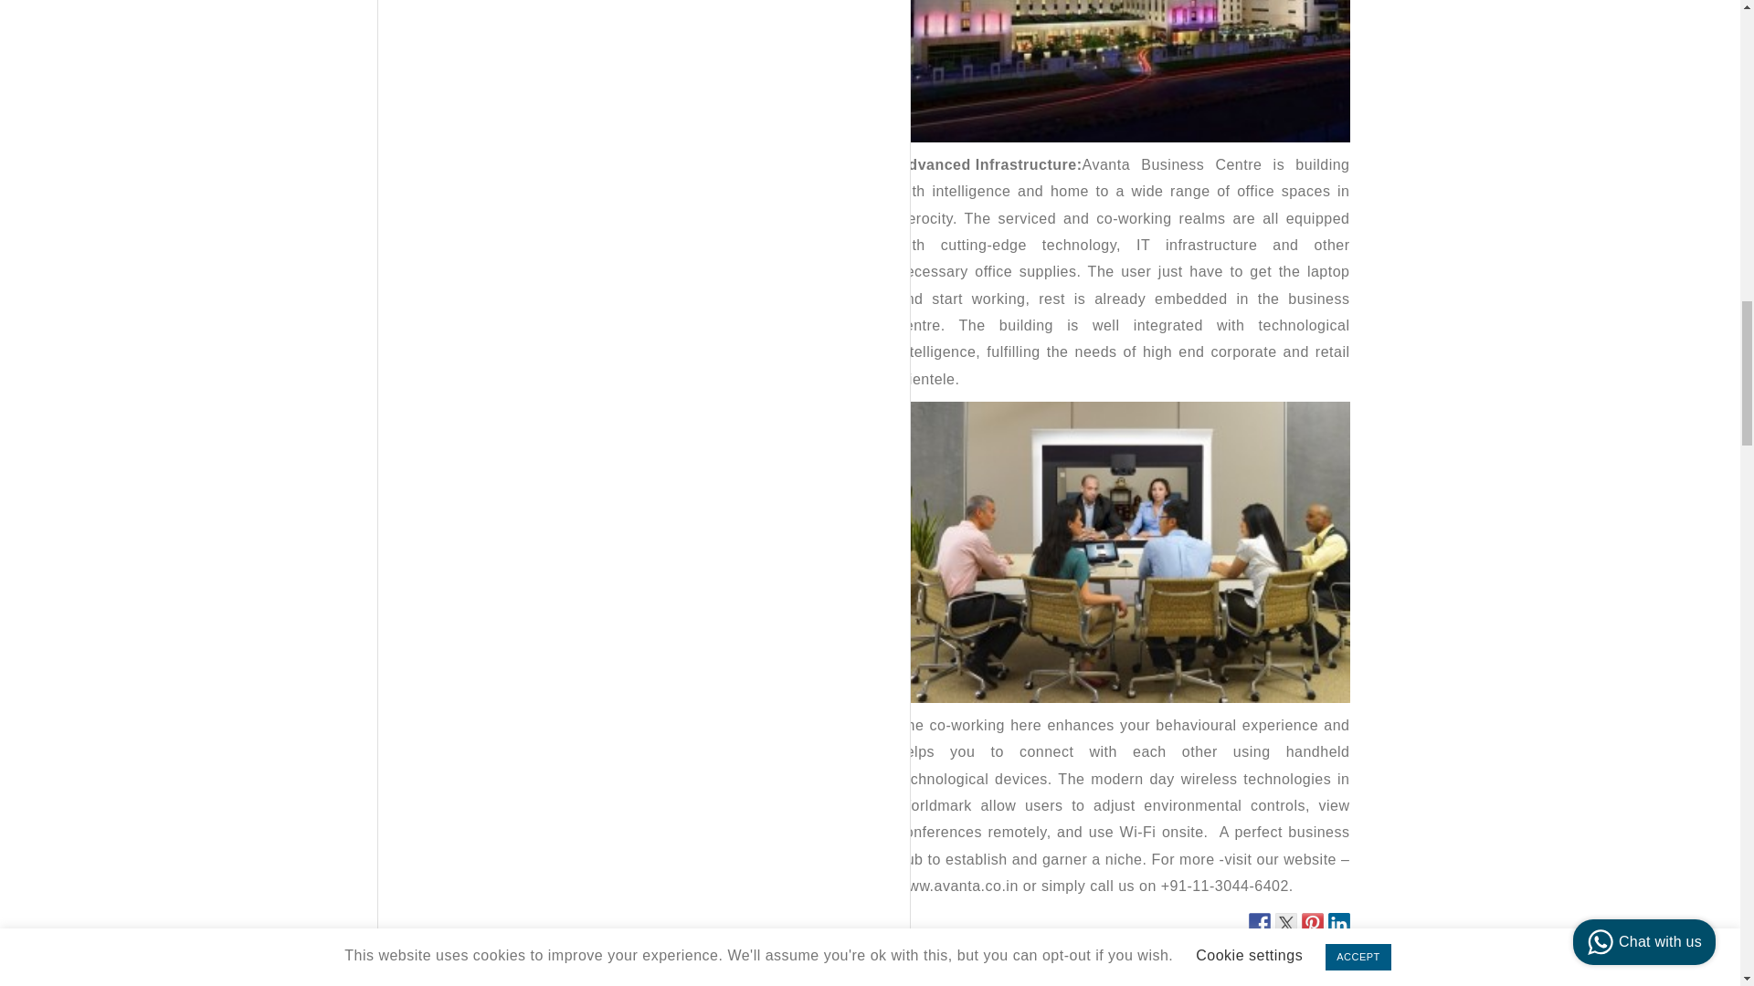 This screenshot has width=1754, height=986. Describe the element at coordinates (1286, 924) in the screenshot. I see `Share on Twitter` at that location.